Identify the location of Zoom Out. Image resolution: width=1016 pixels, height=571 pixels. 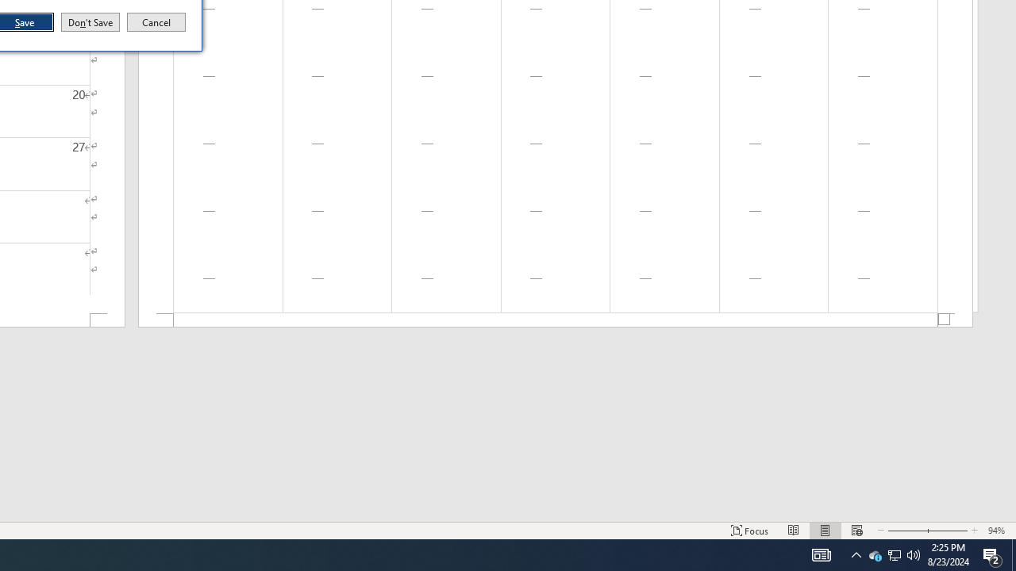
(856, 555).